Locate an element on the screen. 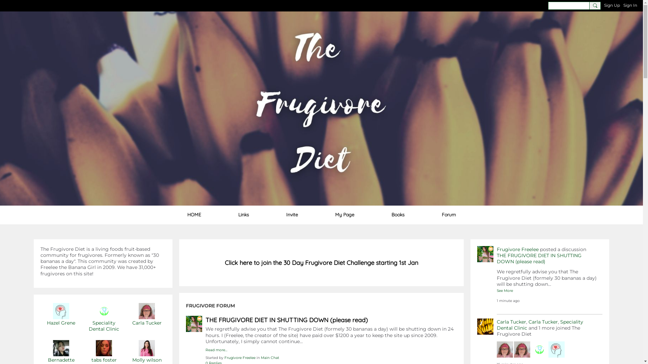  Molly wilson is located at coordinates (147, 360).